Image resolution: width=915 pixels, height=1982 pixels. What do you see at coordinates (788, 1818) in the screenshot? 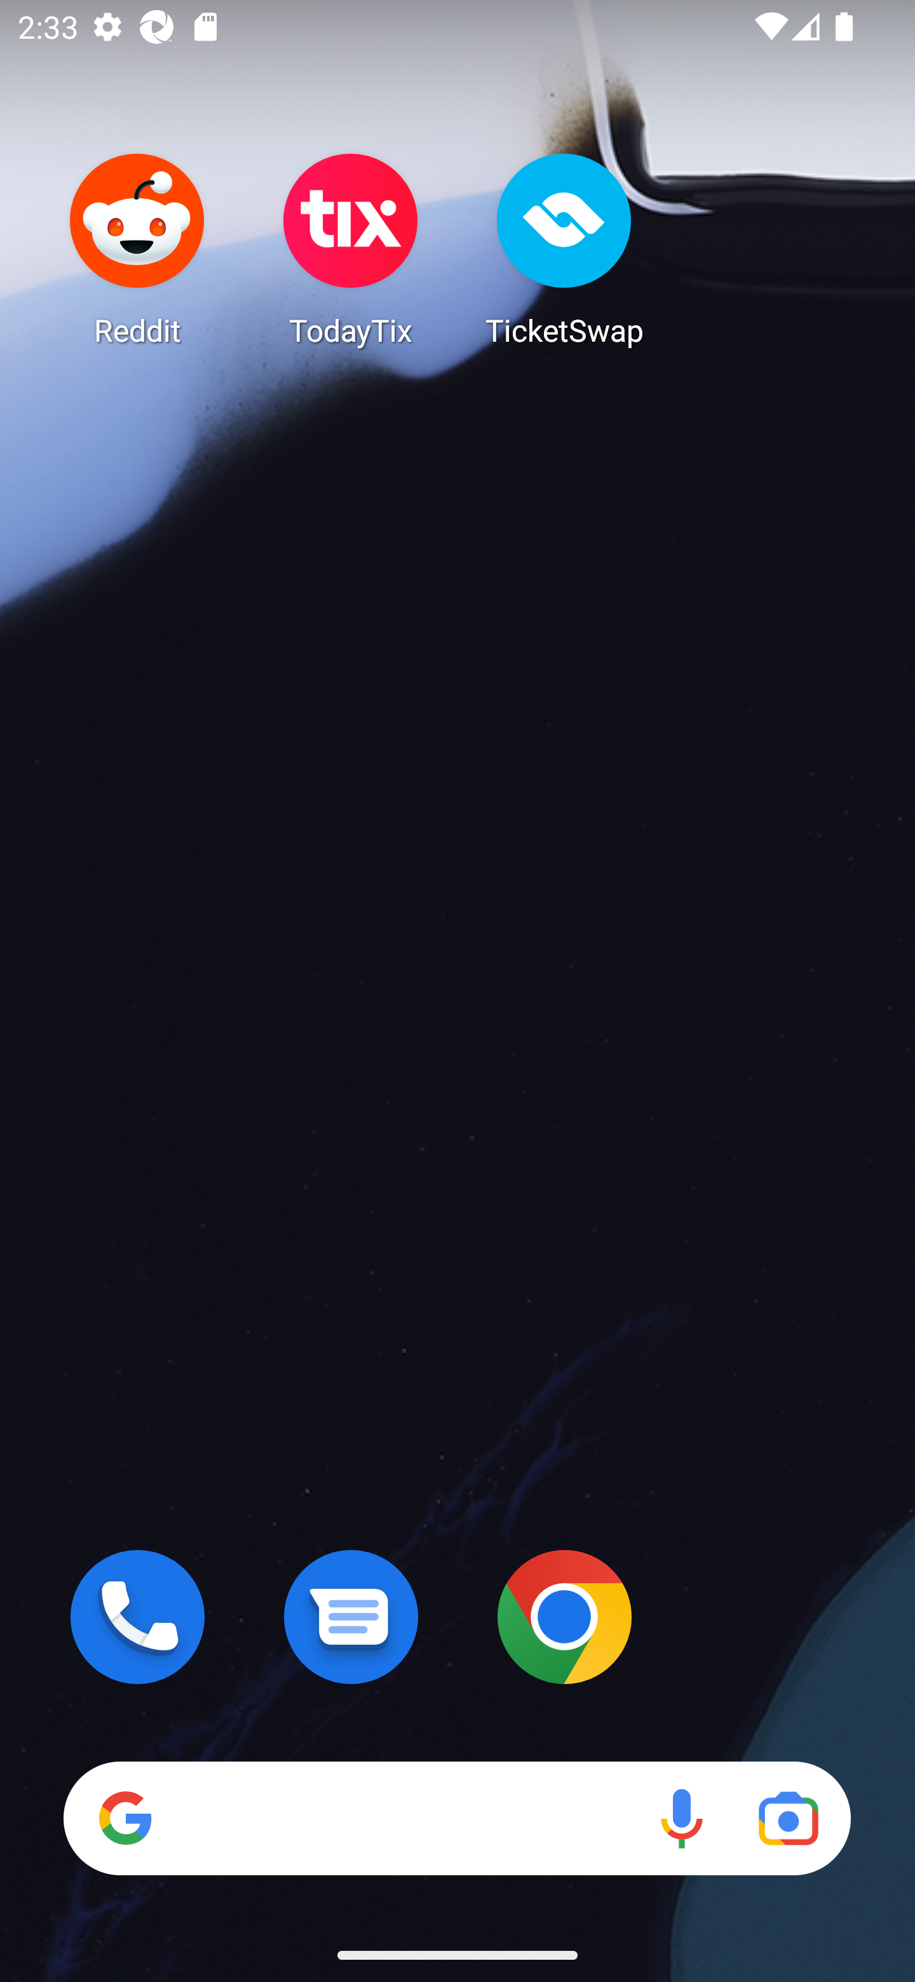
I see `Google Lens` at bounding box center [788, 1818].